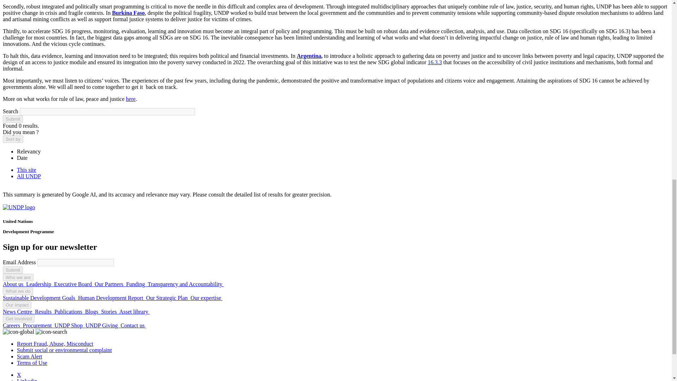  I want to click on 16.3.3, so click(435, 62).